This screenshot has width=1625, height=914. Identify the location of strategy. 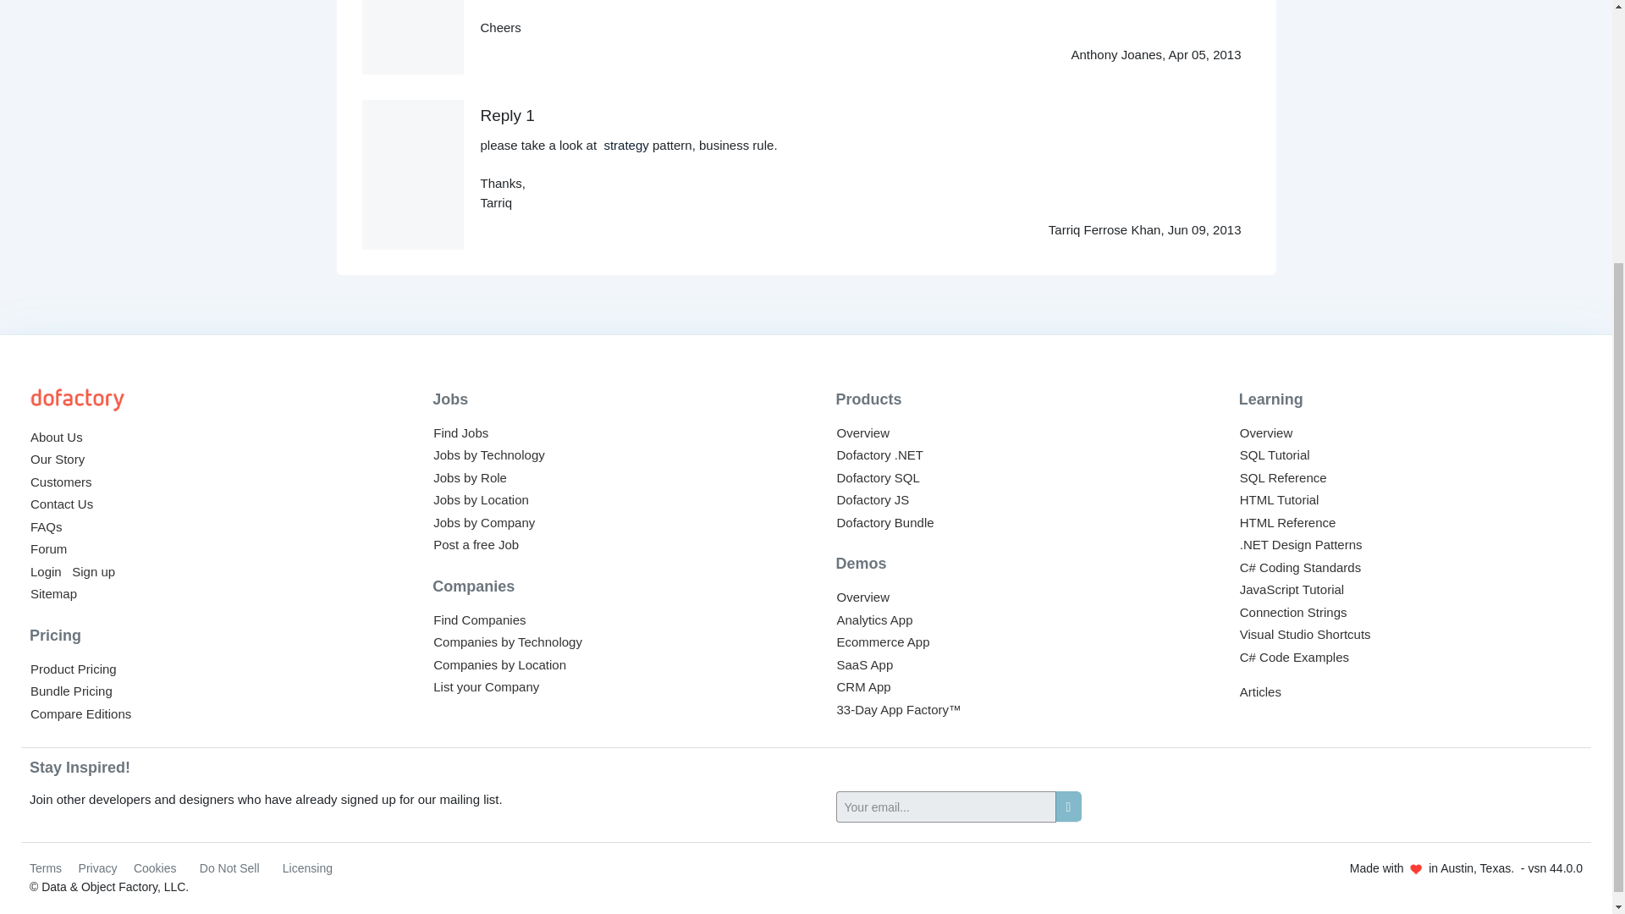
(625, 146).